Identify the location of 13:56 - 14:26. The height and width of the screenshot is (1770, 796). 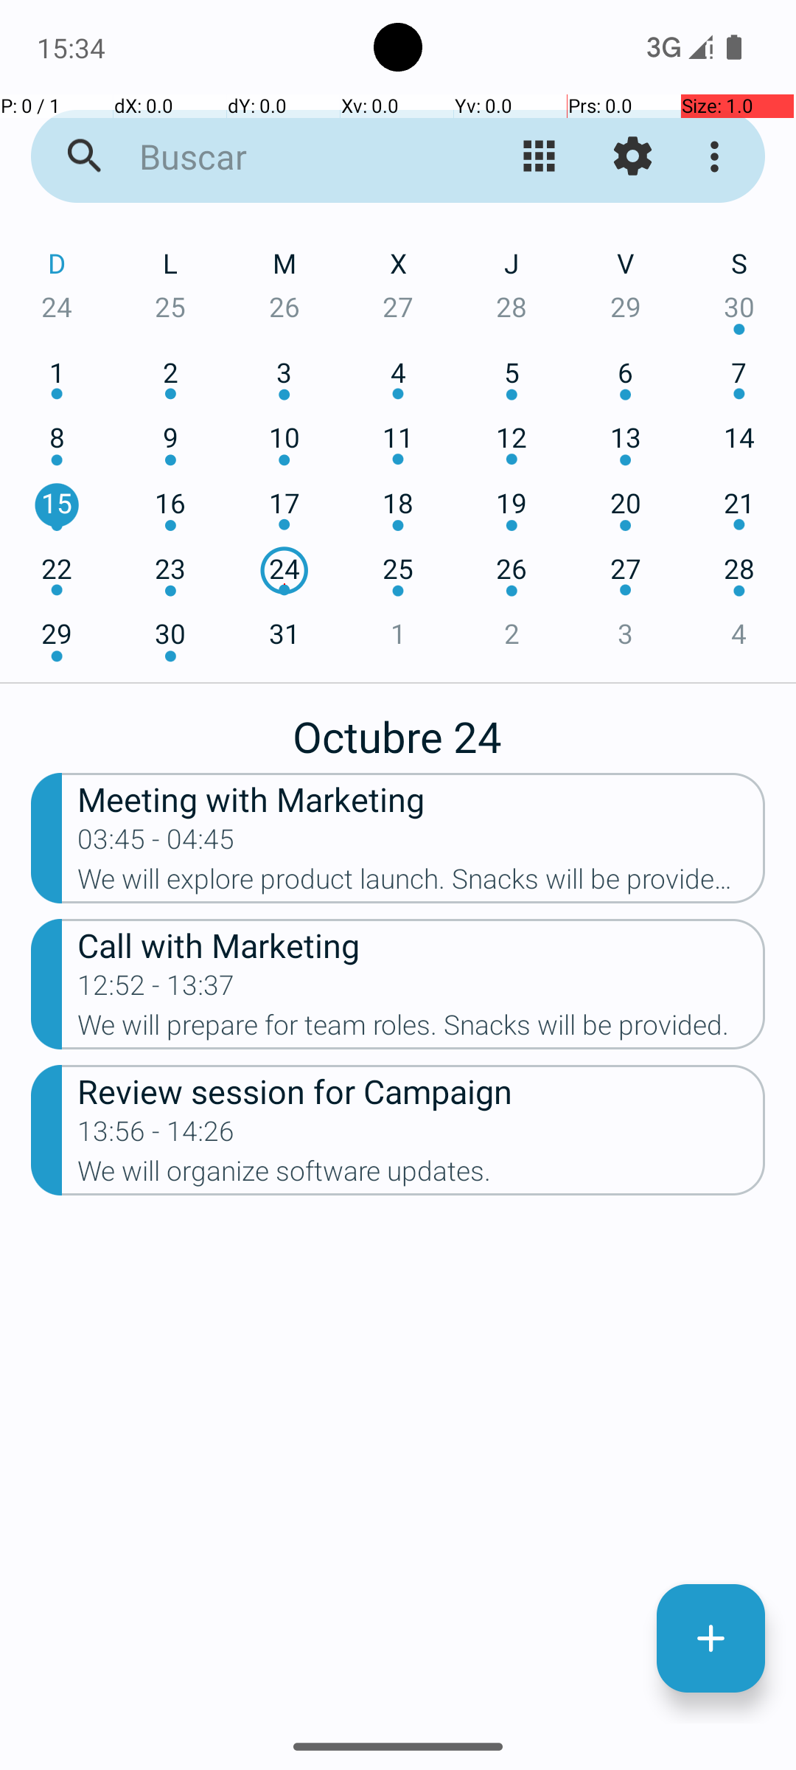
(156, 1136).